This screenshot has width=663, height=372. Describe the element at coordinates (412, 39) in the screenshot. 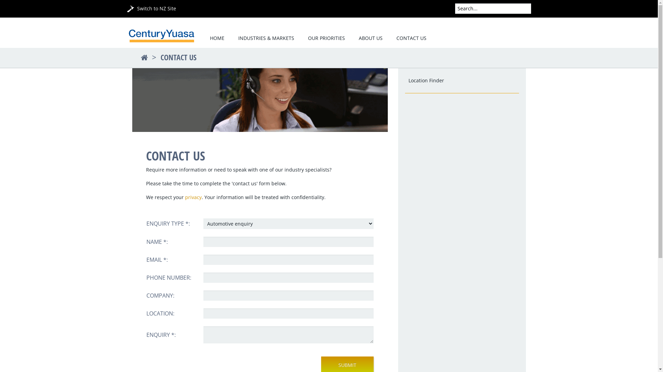

I see `CONTACT US` at that location.